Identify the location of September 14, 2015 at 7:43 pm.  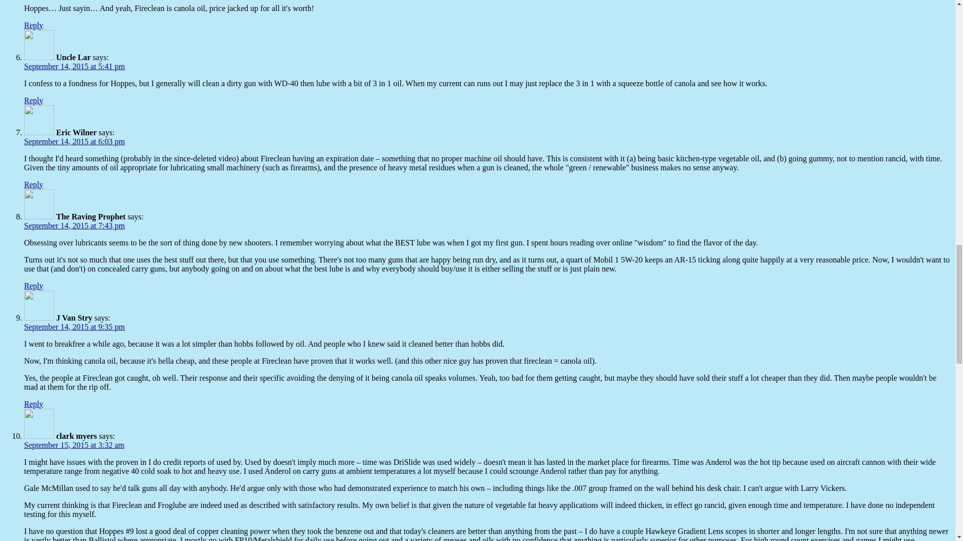
(74, 225).